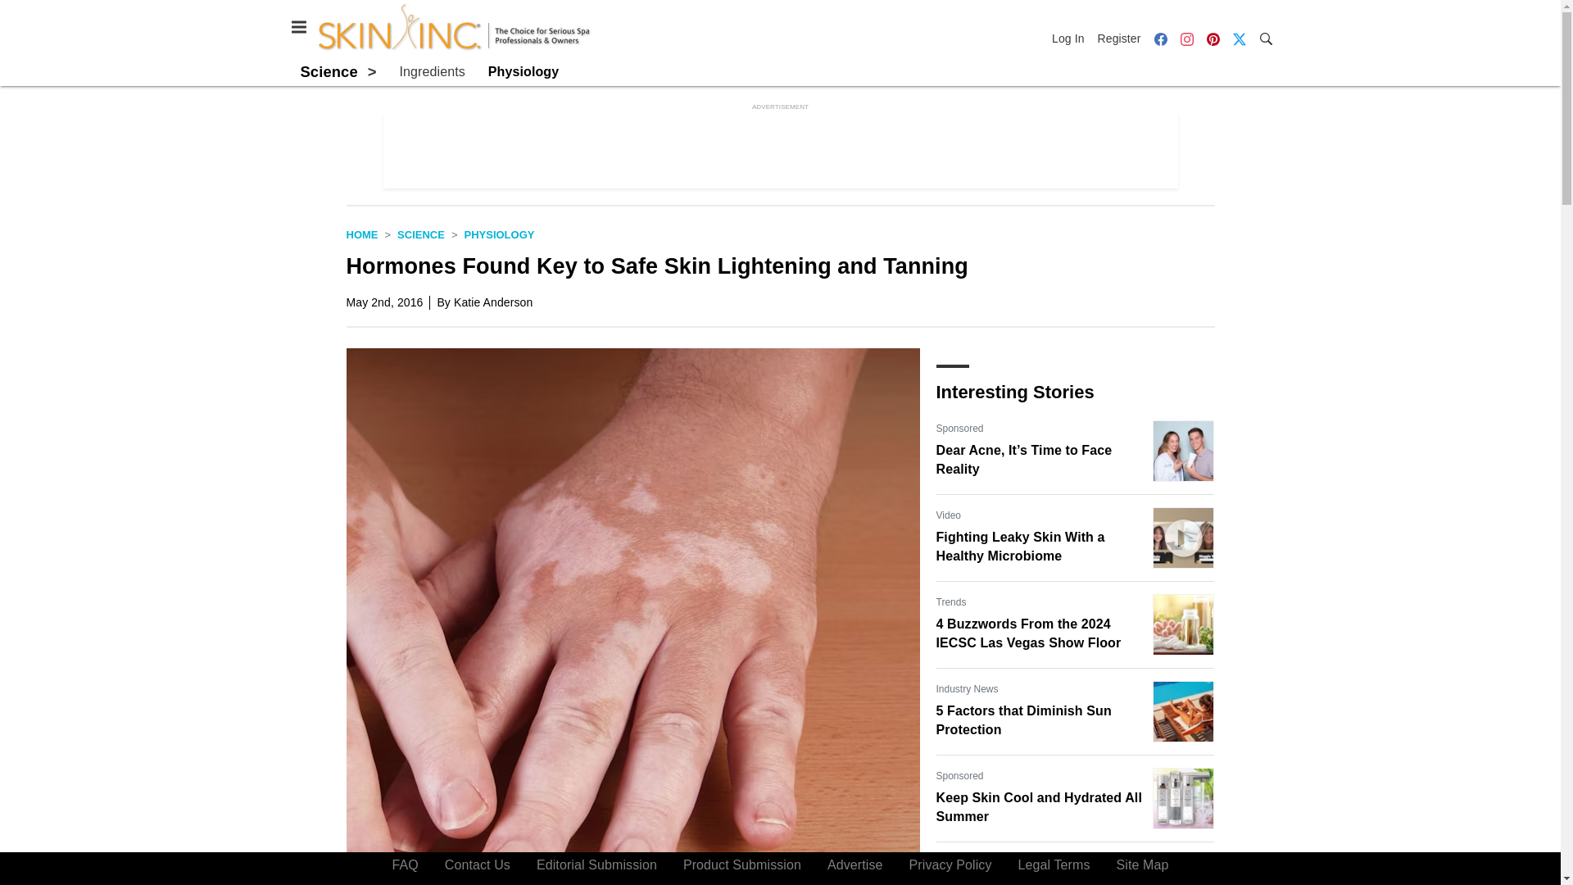 This screenshot has height=885, width=1573. What do you see at coordinates (421, 234) in the screenshot?
I see `Science` at bounding box center [421, 234].